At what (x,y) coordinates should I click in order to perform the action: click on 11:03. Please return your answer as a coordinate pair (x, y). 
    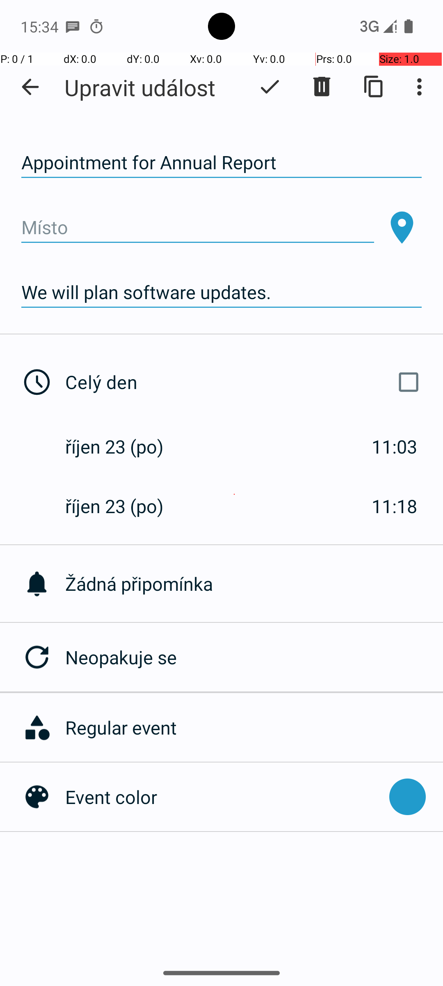
    Looking at the image, I should click on (395, 446).